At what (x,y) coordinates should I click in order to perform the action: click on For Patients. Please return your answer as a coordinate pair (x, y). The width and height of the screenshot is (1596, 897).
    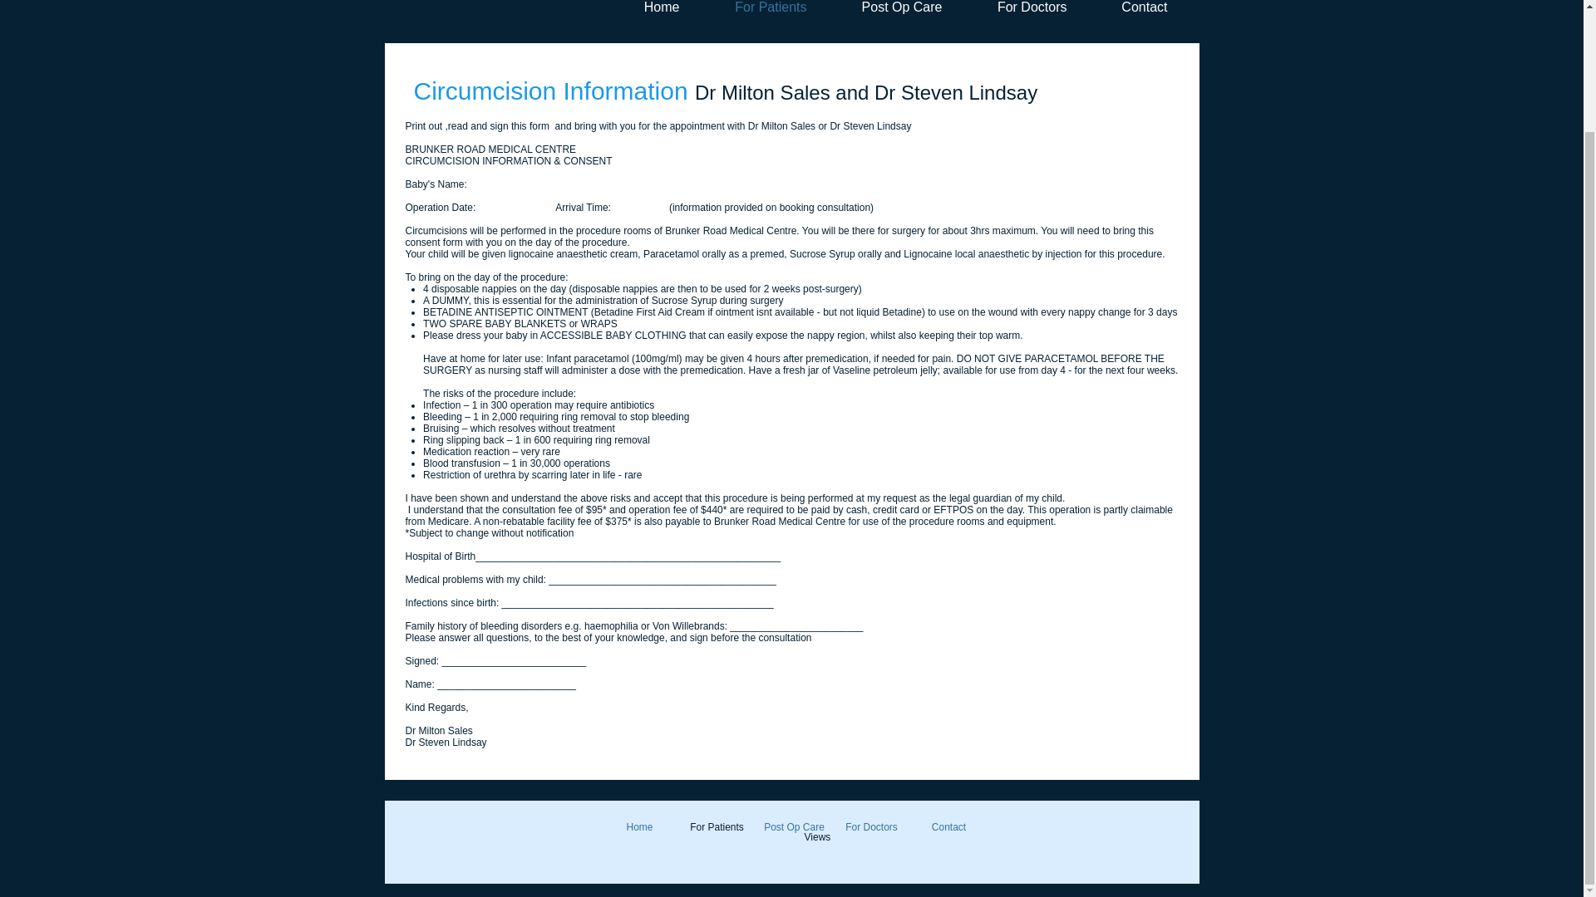
    Looking at the image, I should click on (717, 826).